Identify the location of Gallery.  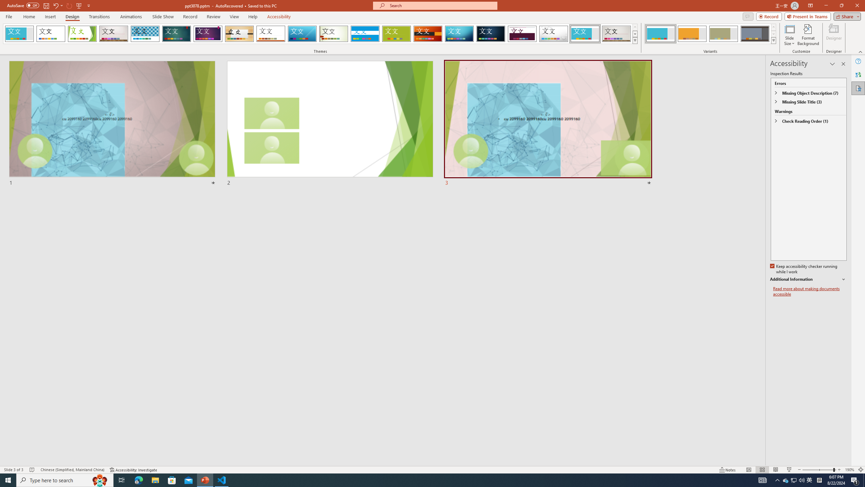
(617, 34).